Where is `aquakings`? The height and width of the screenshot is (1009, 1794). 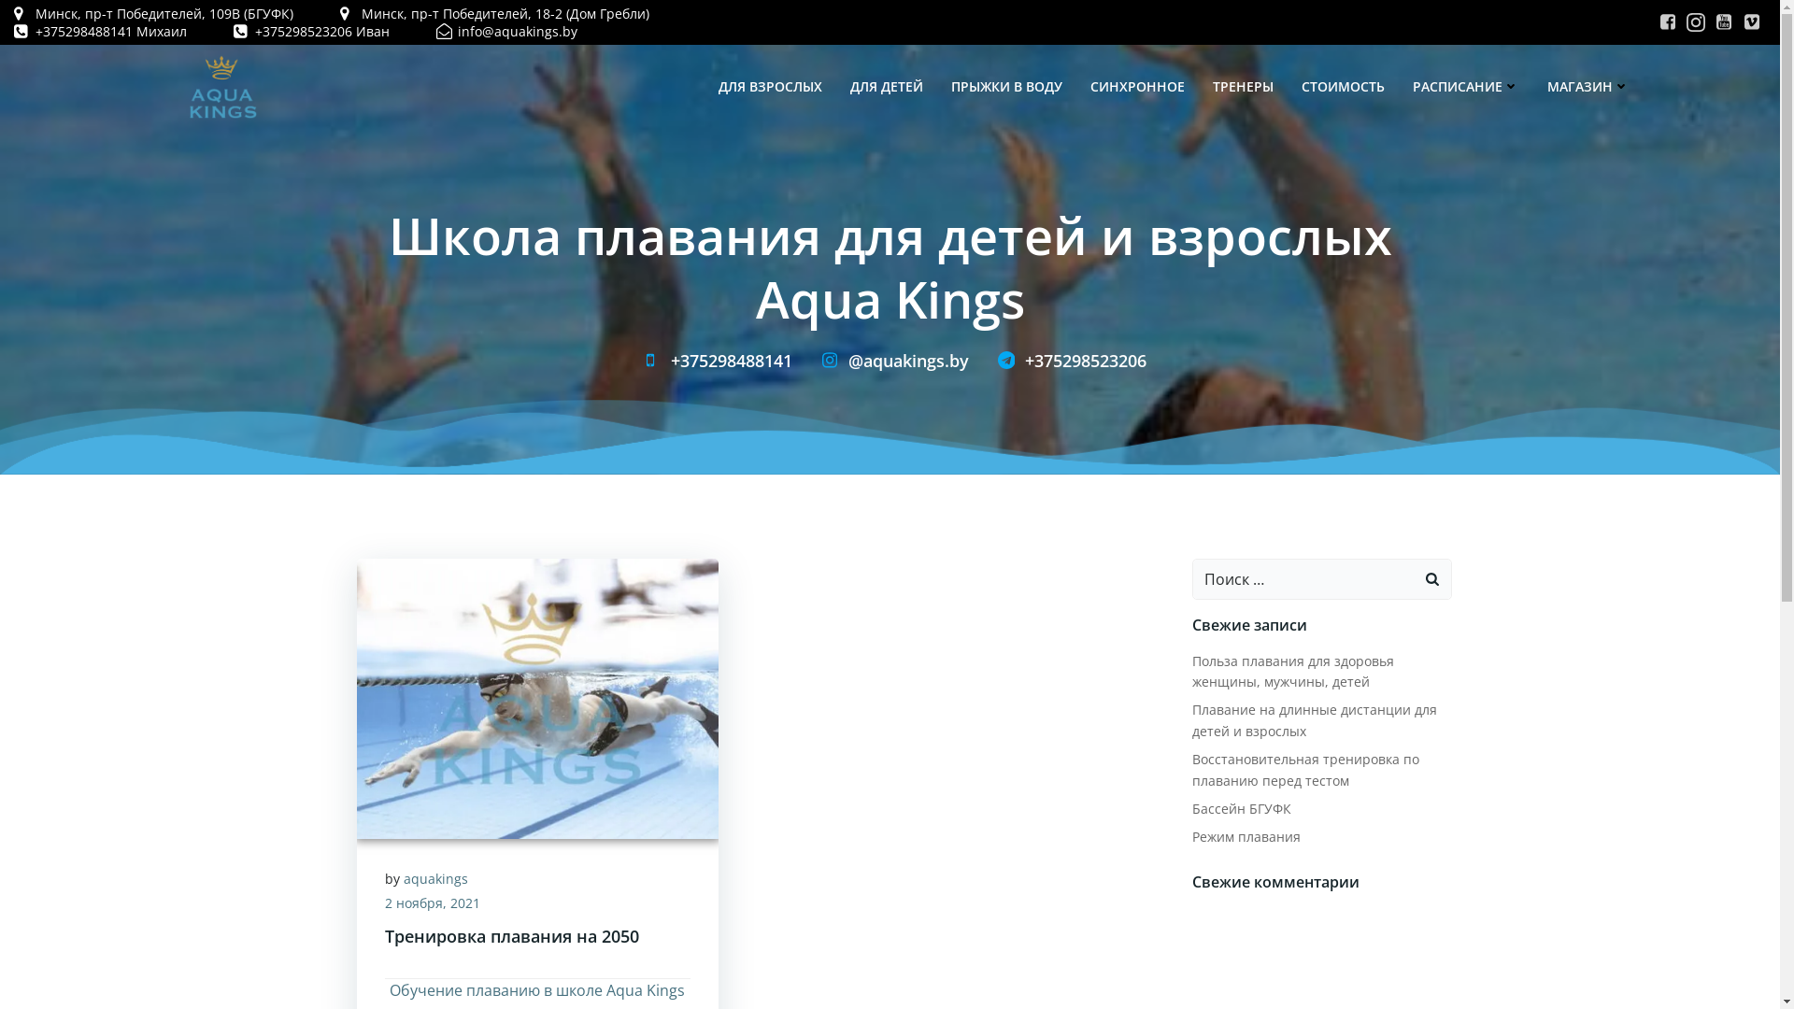
aquakings is located at coordinates (435, 878).